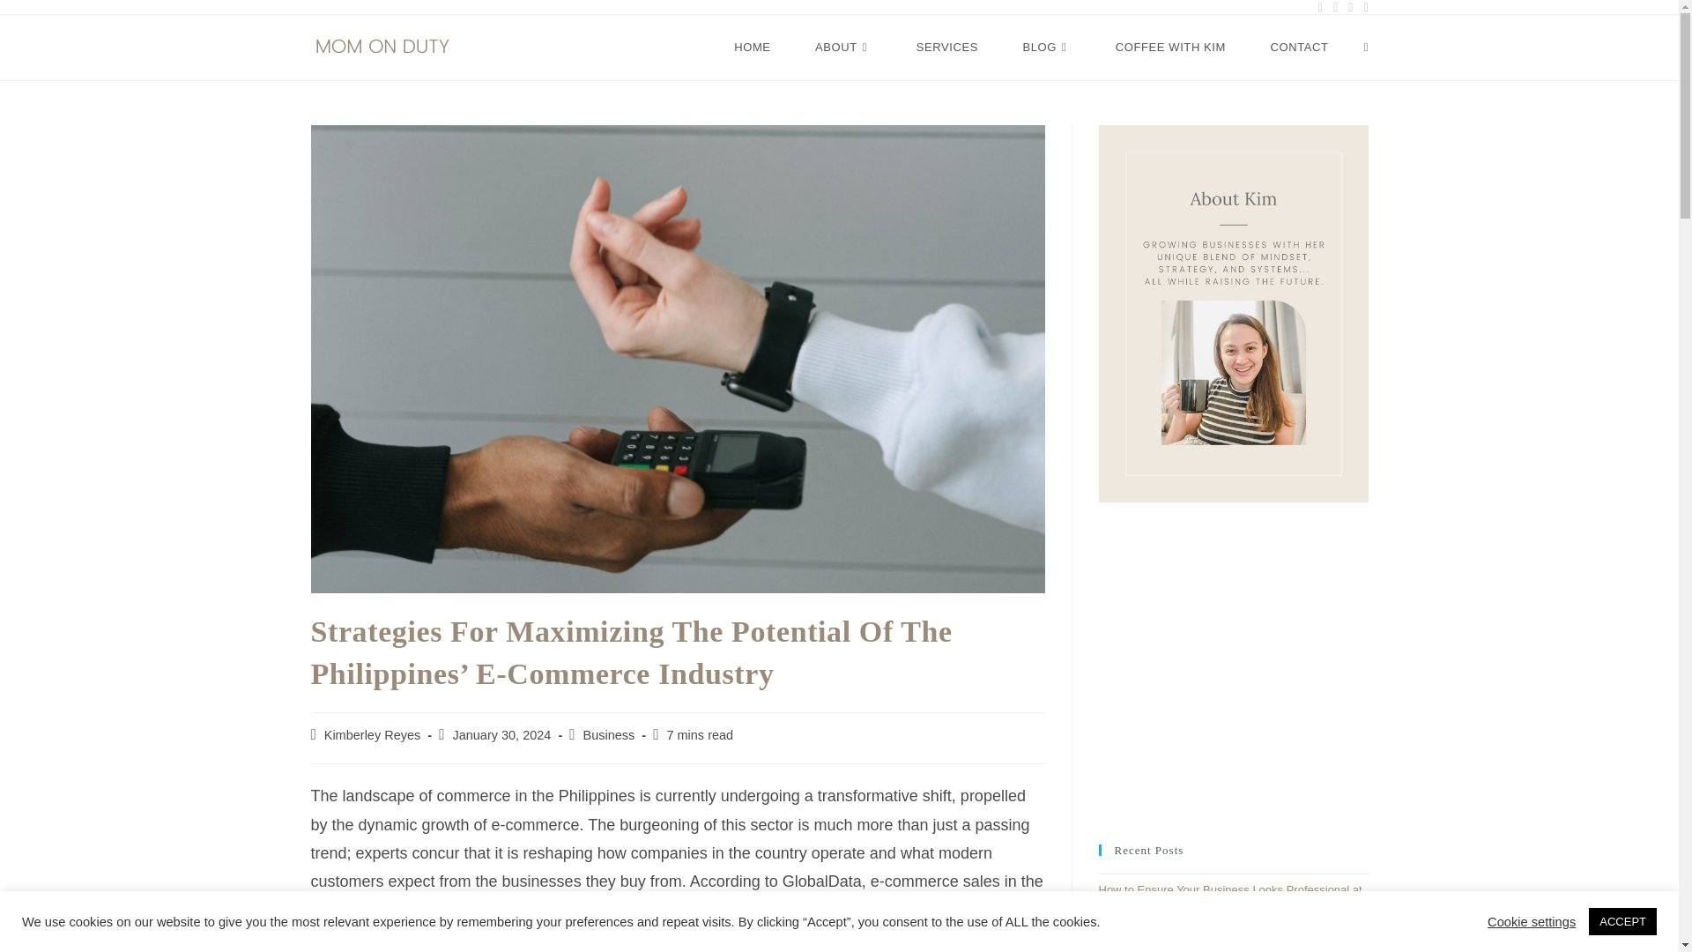  I want to click on HOME, so click(753, 48).